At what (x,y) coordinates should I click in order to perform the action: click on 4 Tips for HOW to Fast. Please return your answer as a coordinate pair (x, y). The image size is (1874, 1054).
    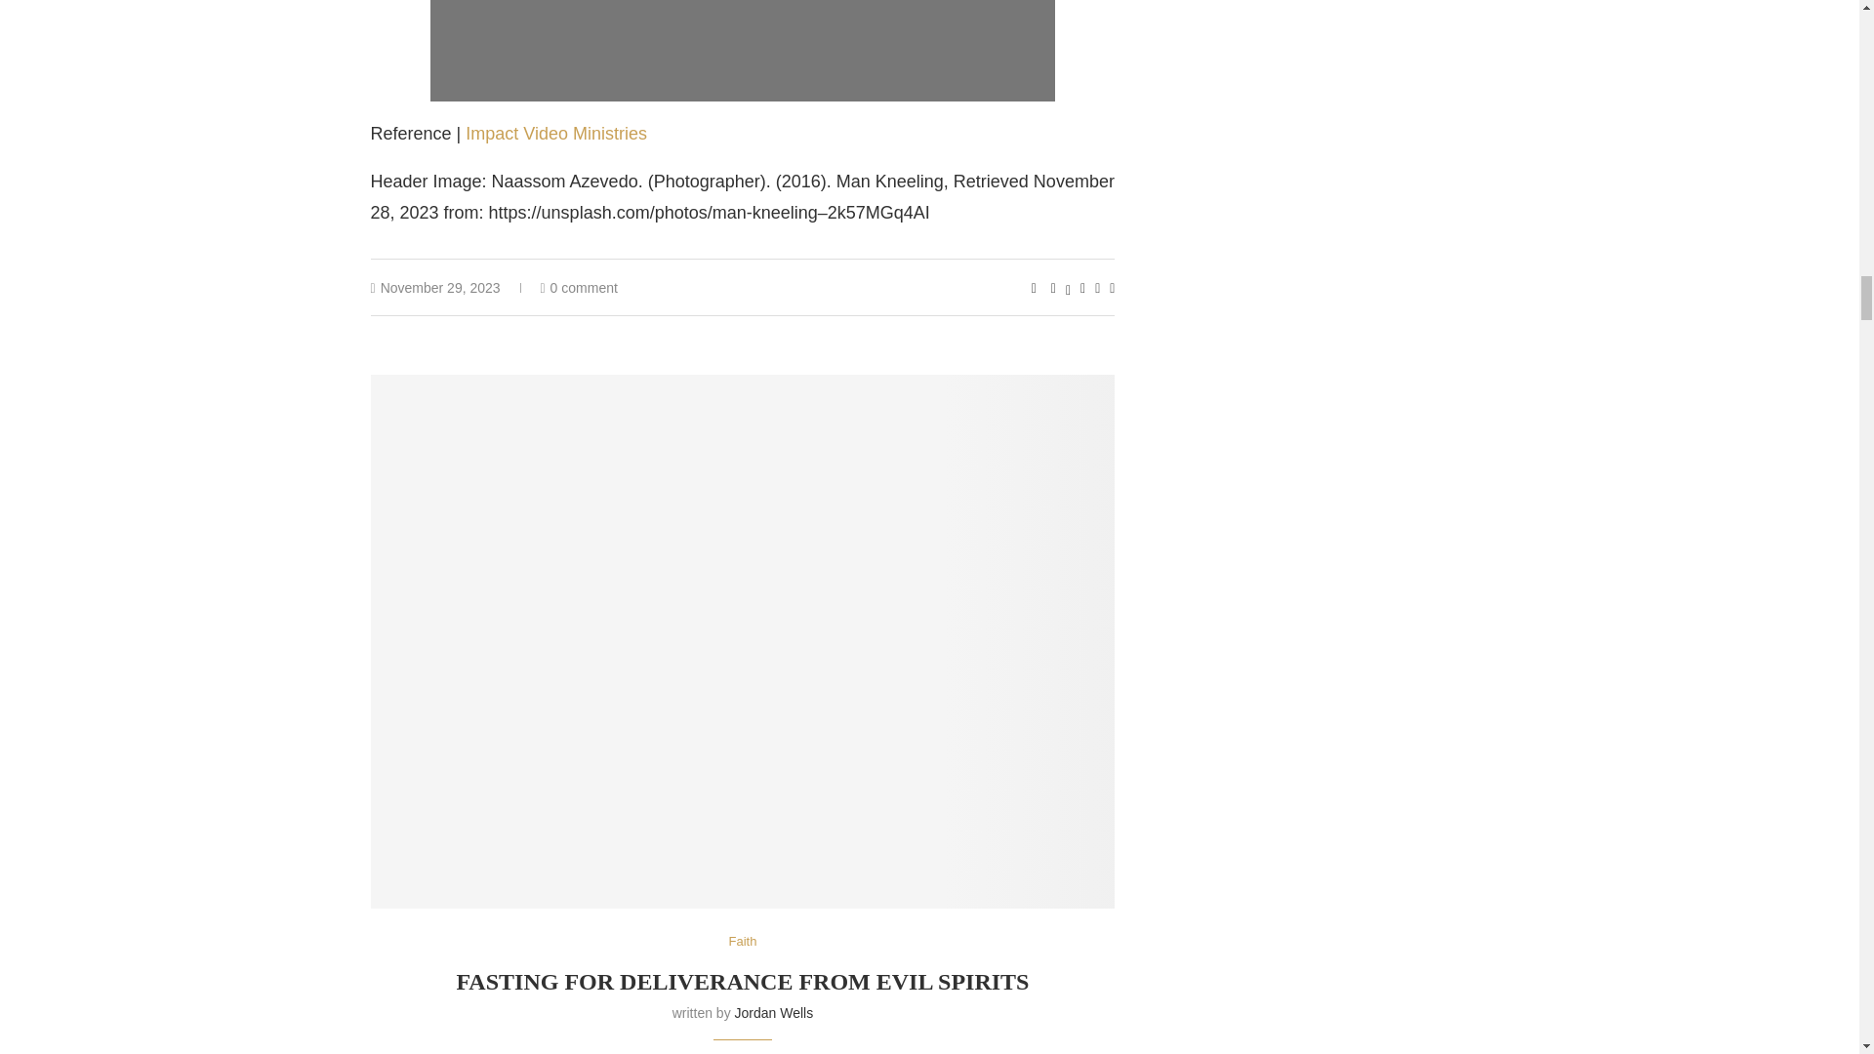
    Looking at the image, I should click on (742, 51).